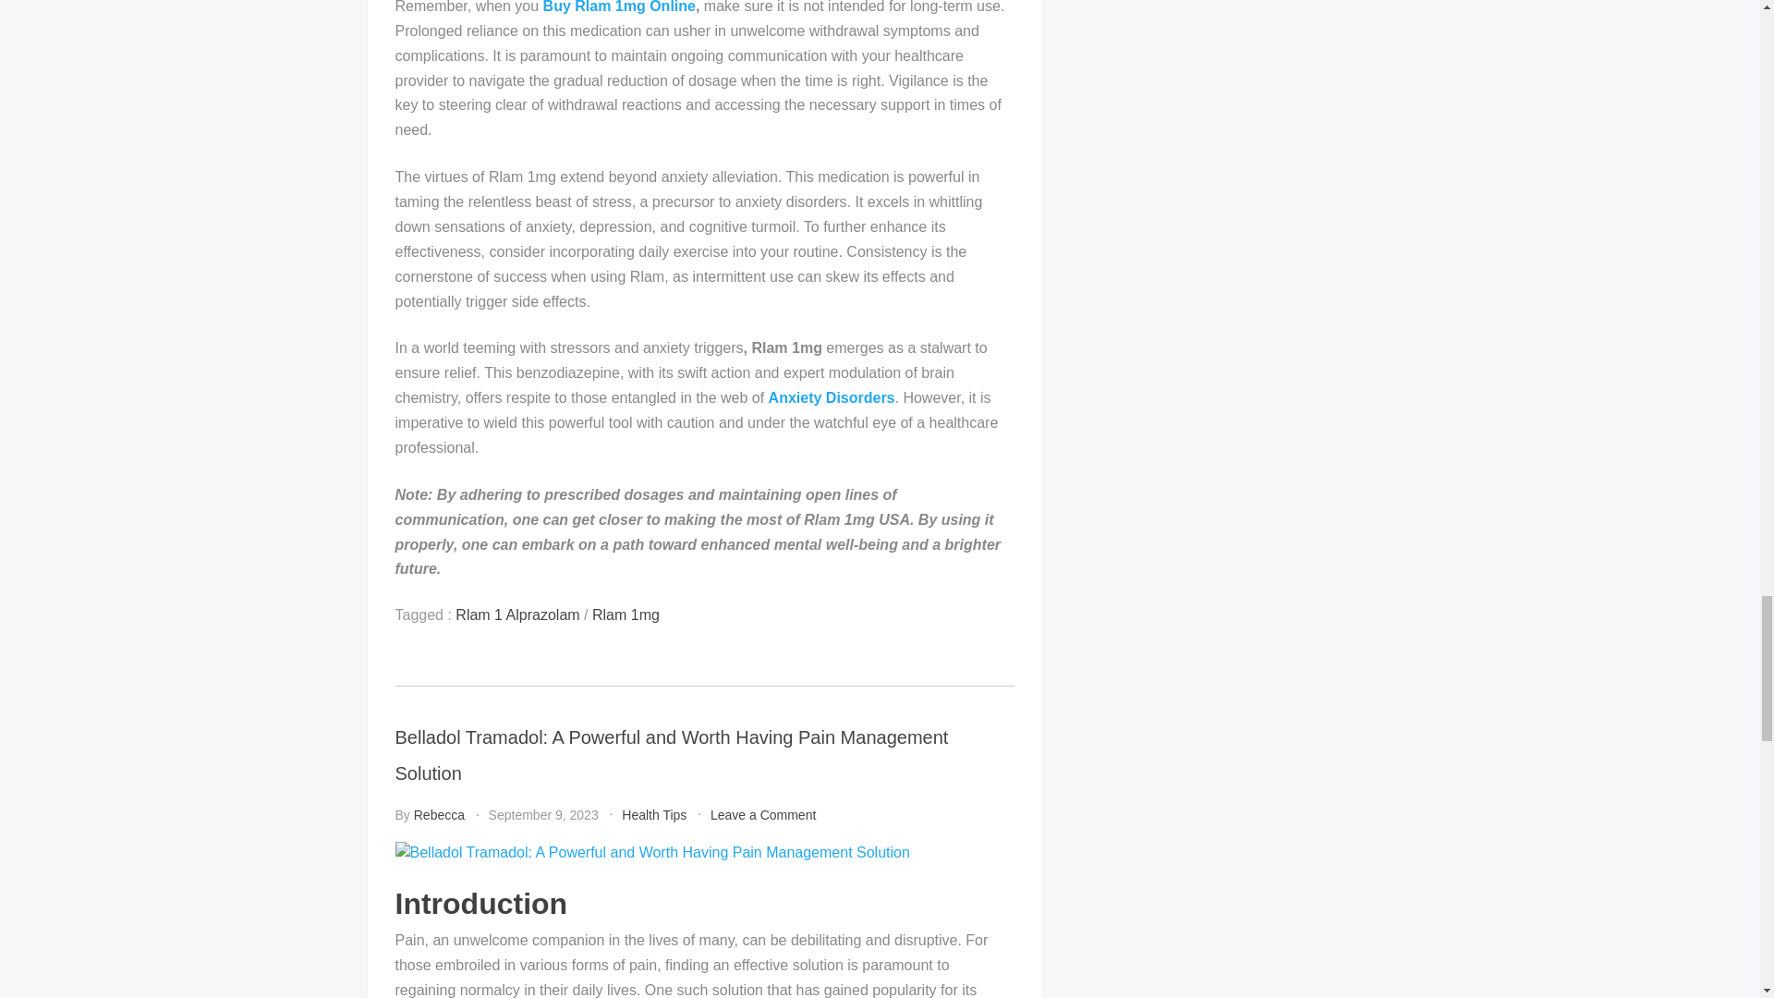 The height and width of the screenshot is (998, 1774). What do you see at coordinates (626, 614) in the screenshot?
I see `Rlam 1mg` at bounding box center [626, 614].